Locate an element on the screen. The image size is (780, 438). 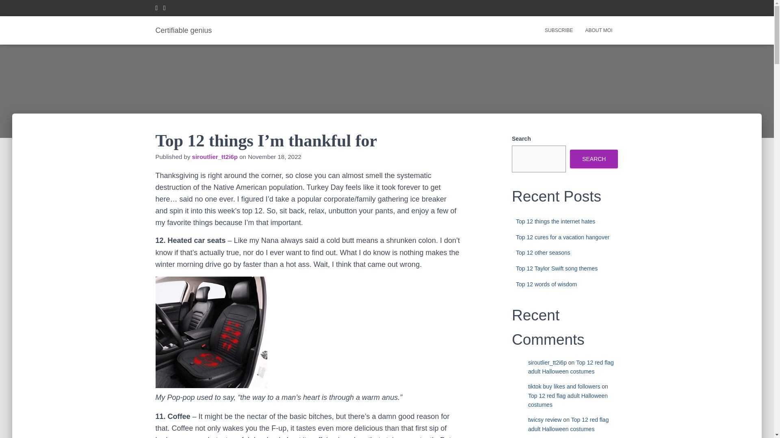
Top 12 red flag adult Halloween costumes is located at coordinates (571, 367).